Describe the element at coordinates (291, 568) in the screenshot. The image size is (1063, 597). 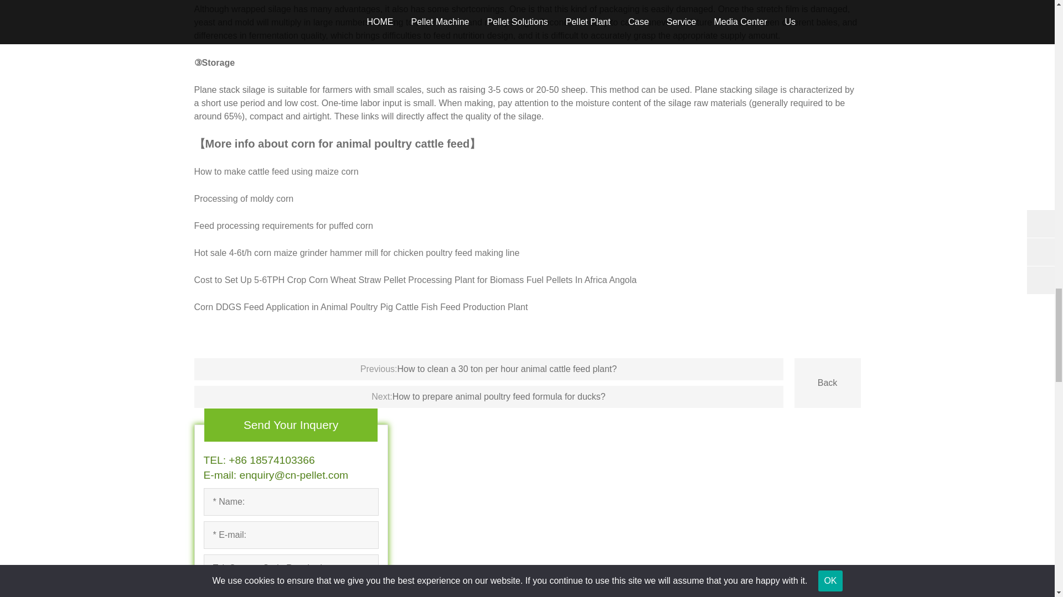
I see `Please fill in the correct phone format` at that location.